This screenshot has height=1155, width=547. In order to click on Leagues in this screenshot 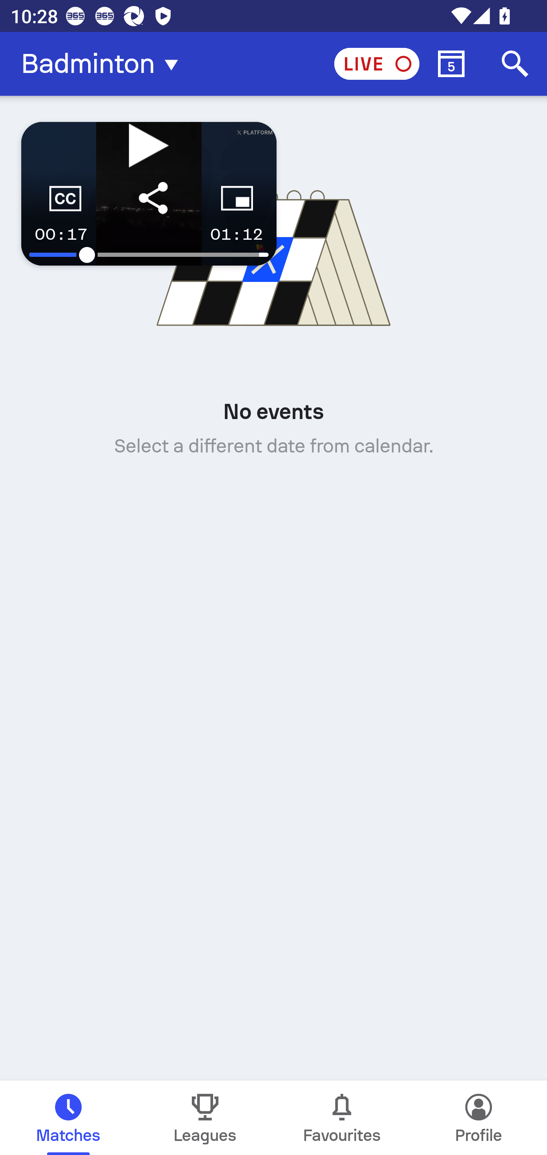, I will do `click(205, 1118)`.